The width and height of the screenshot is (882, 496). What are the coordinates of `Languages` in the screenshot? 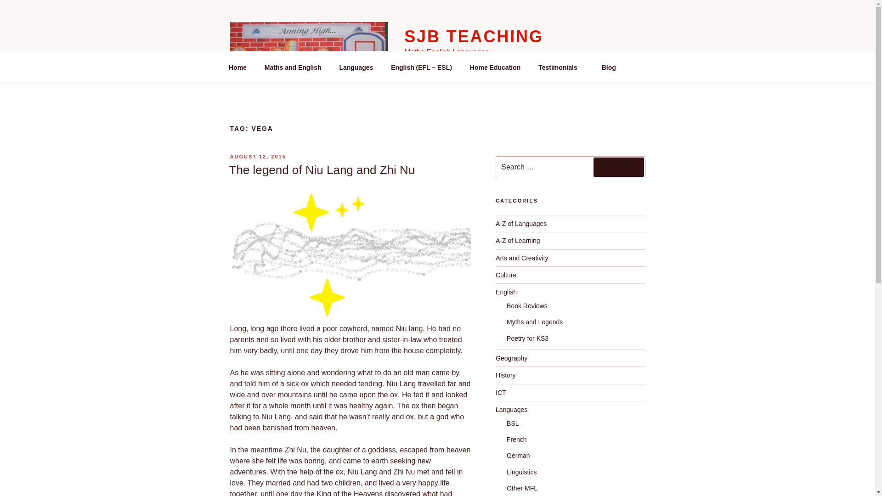 It's located at (512, 410).